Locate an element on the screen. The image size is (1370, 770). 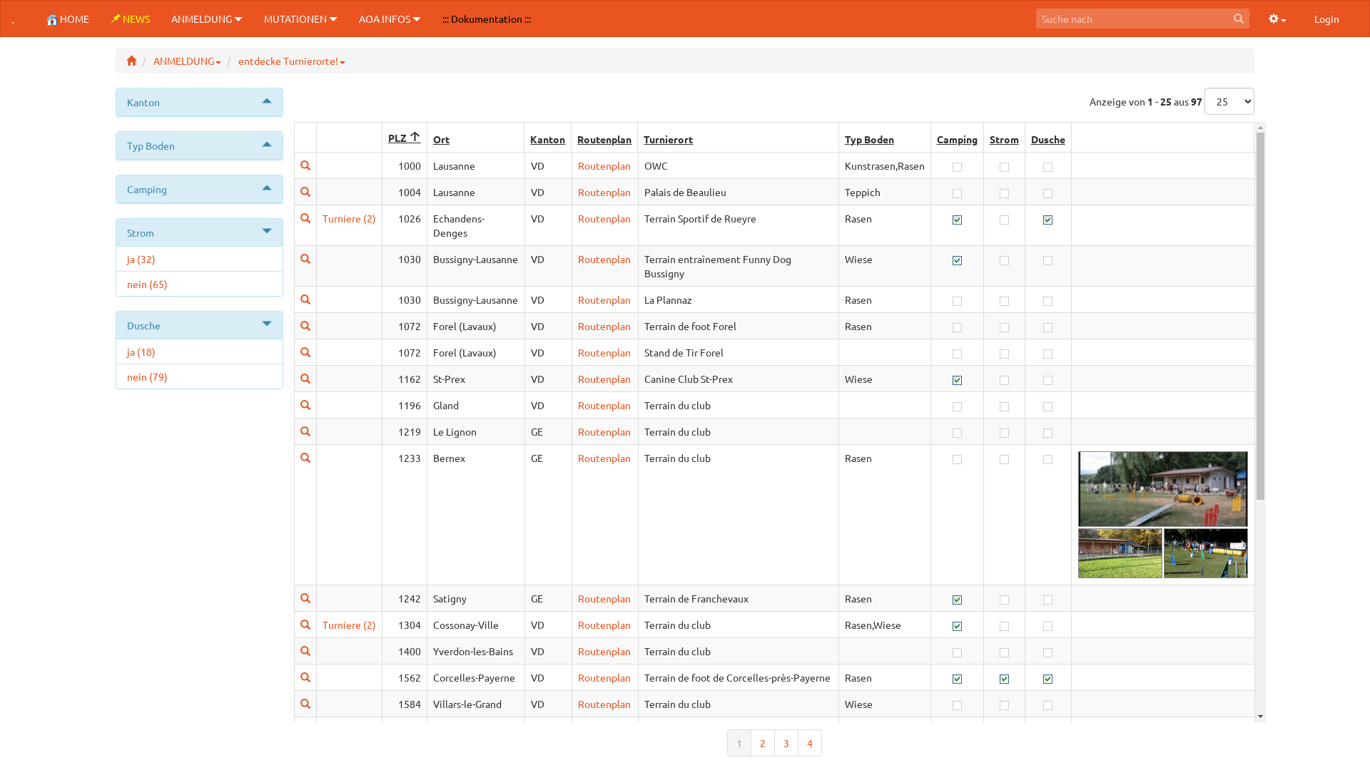
HOME is located at coordinates (68, 19).